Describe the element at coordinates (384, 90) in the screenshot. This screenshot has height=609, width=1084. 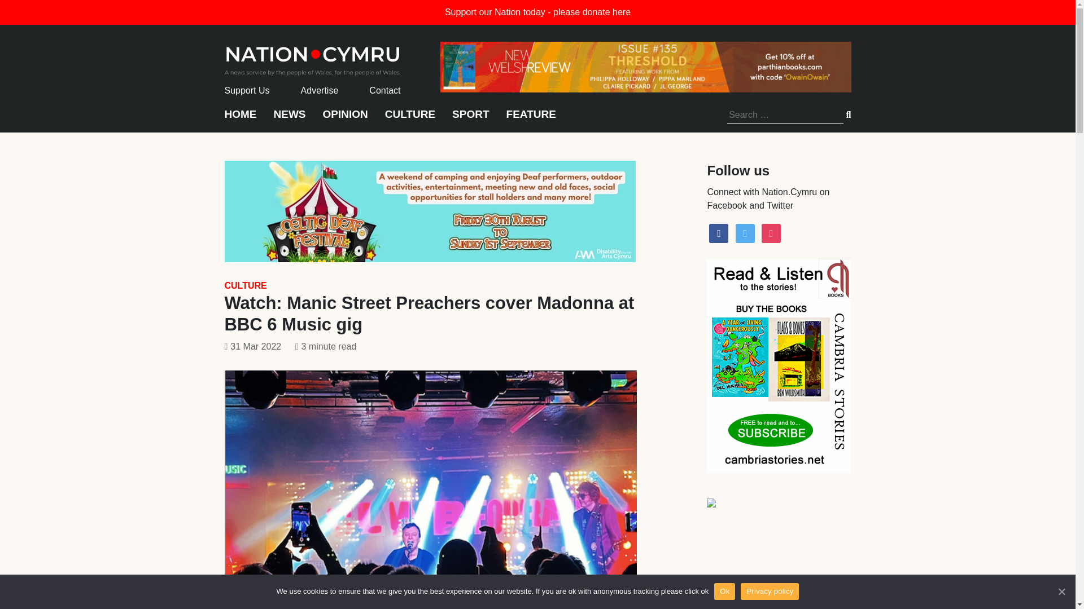
I see `Contact` at that location.